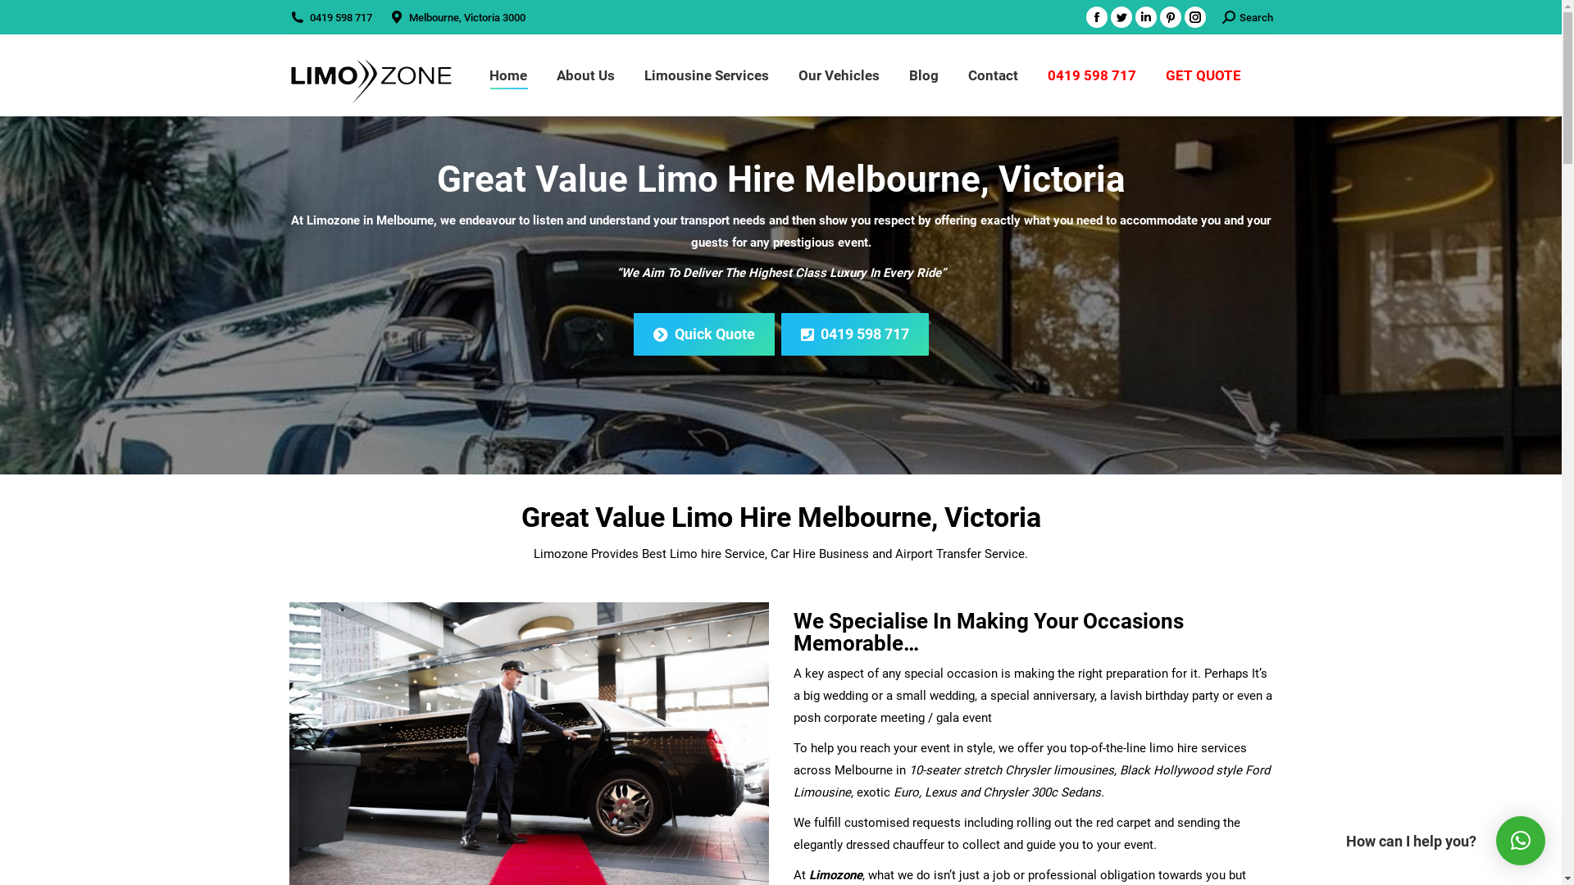 The image size is (1574, 885). I want to click on Pinterest page opens in new window, so click(1170, 17).